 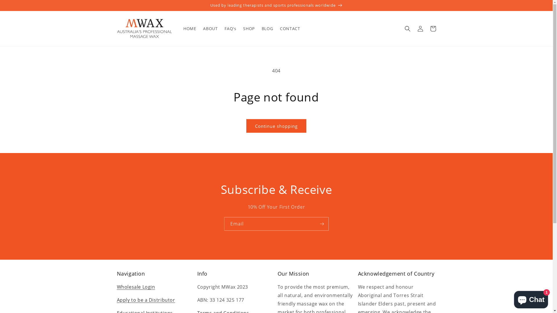 What do you see at coordinates (249, 28) in the screenshot?
I see `SHOP` at bounding box center [249, 28].